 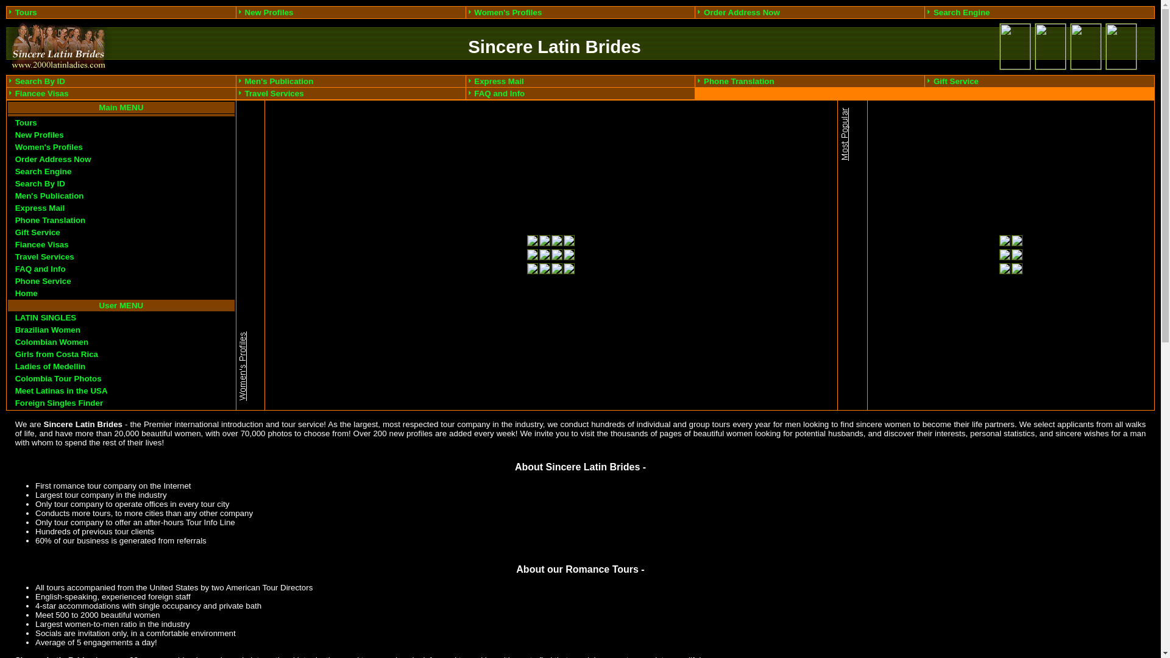 What do you see at coordinates (40, 208) in the screenshot?
I see `Express Mail` at bounding box center [40, 208].